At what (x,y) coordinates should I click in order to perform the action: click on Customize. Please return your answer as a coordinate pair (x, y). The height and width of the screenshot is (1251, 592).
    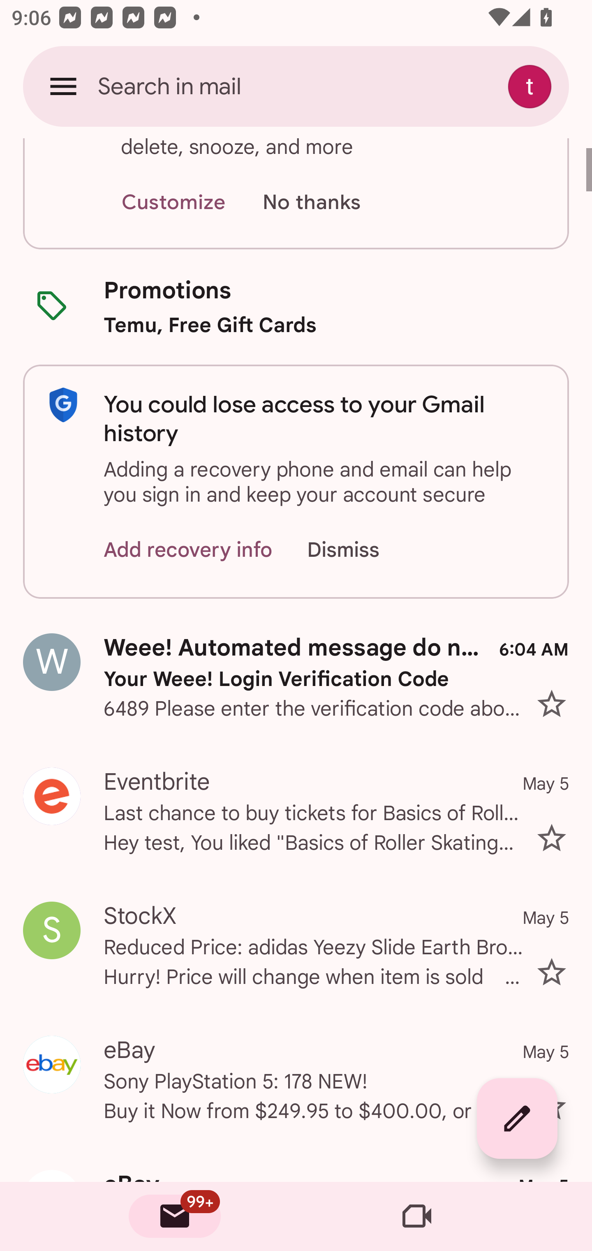
    Looking at the image, I should click on (173, 202).